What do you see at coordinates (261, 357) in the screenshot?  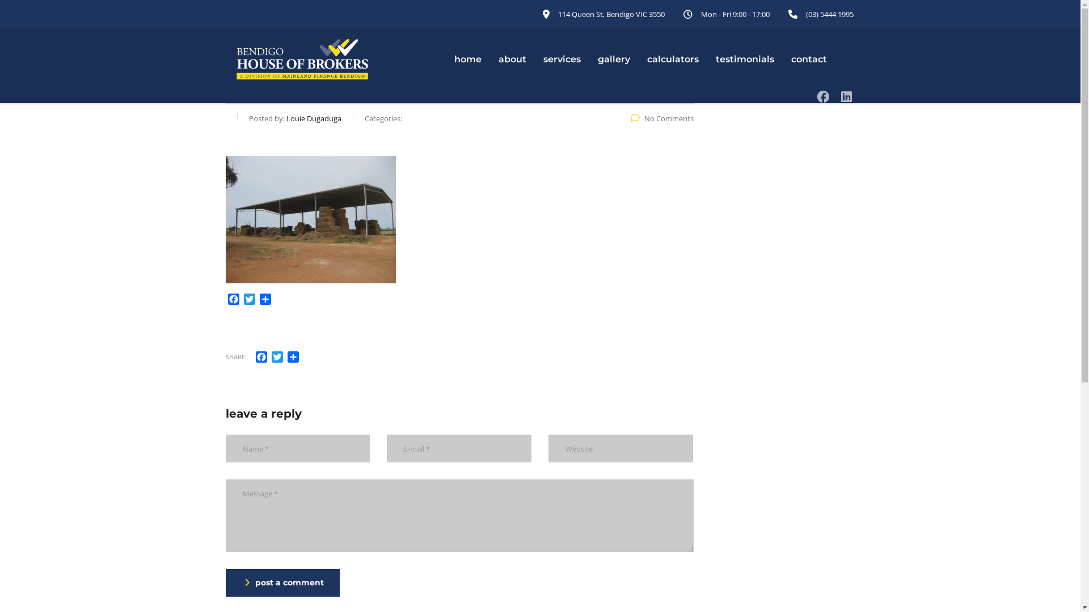 I see `Facebook` at bounding box center [261, 357].